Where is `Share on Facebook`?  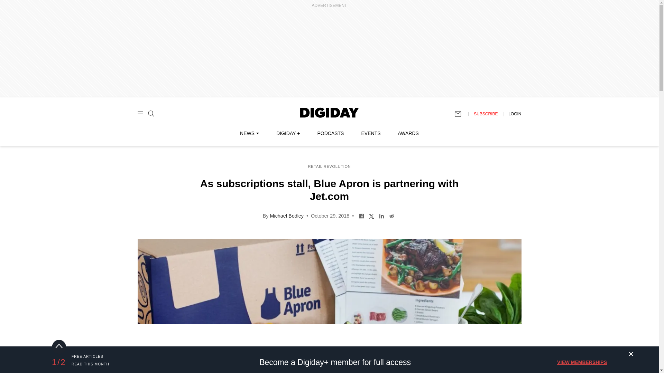 Share on Facebook is located at coordinates (361, 215).